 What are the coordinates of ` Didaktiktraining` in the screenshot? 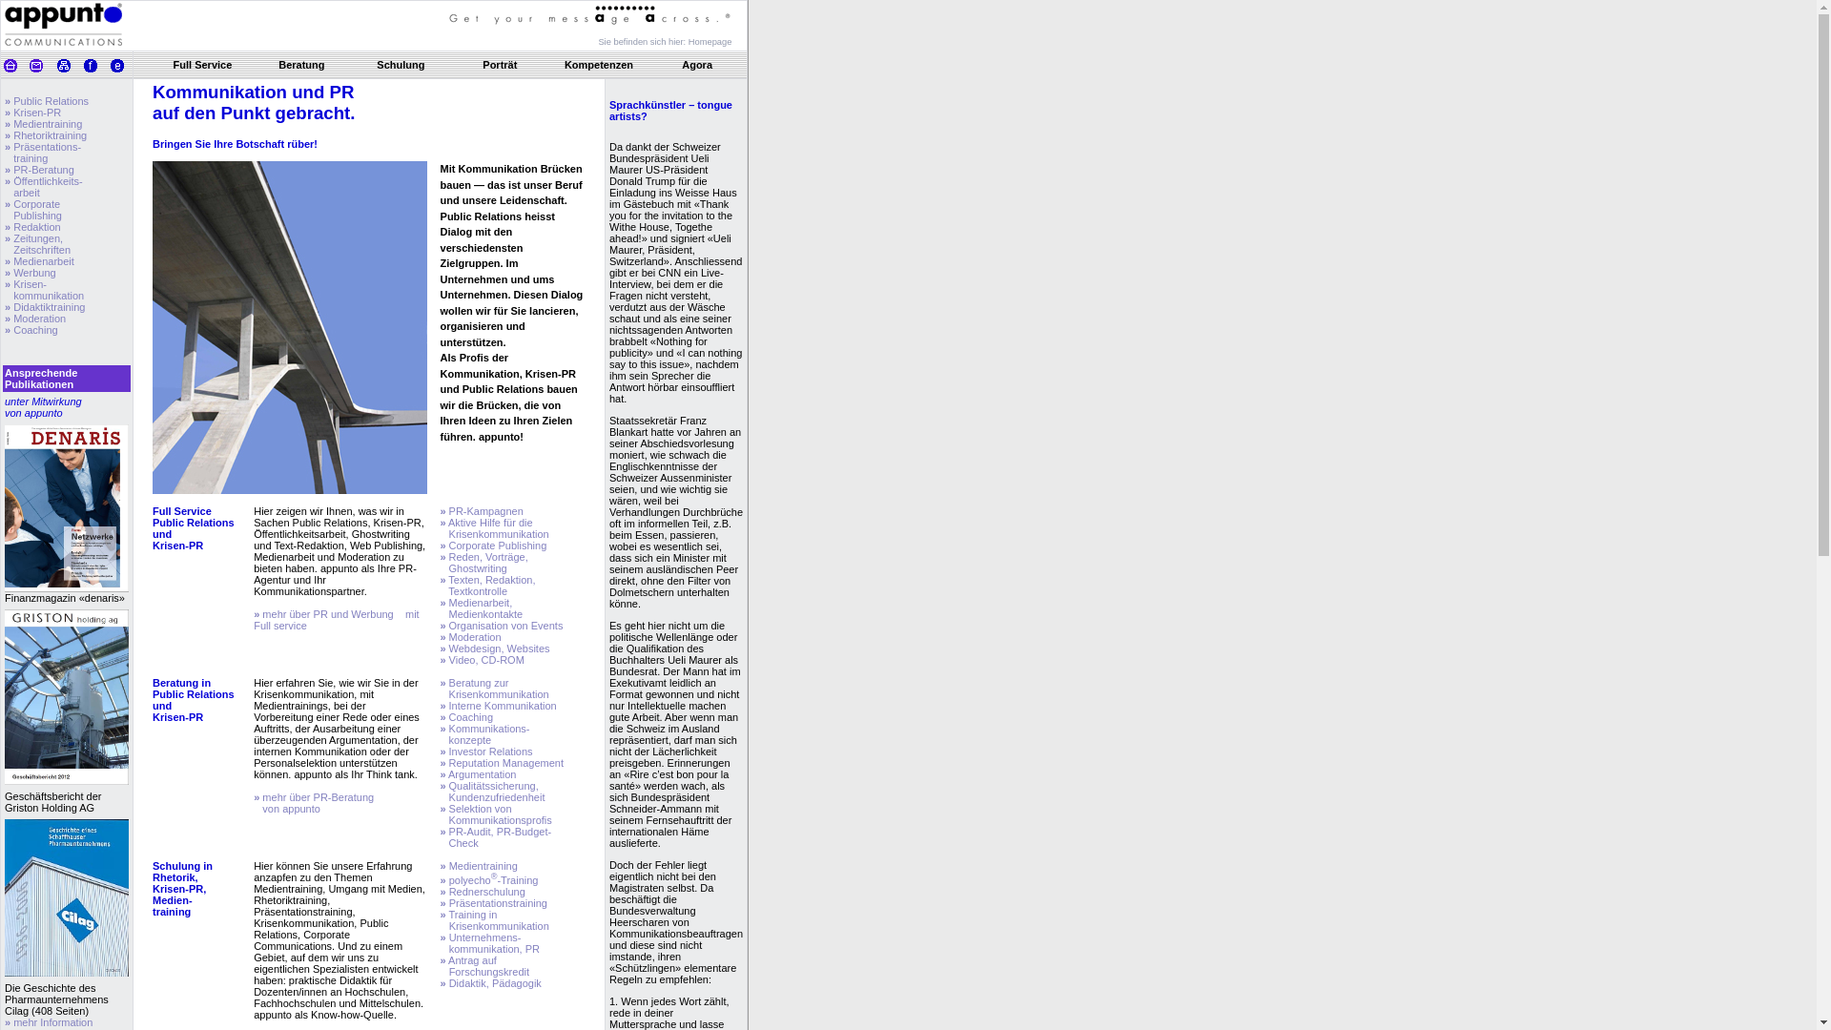 It's located at (48, 307).